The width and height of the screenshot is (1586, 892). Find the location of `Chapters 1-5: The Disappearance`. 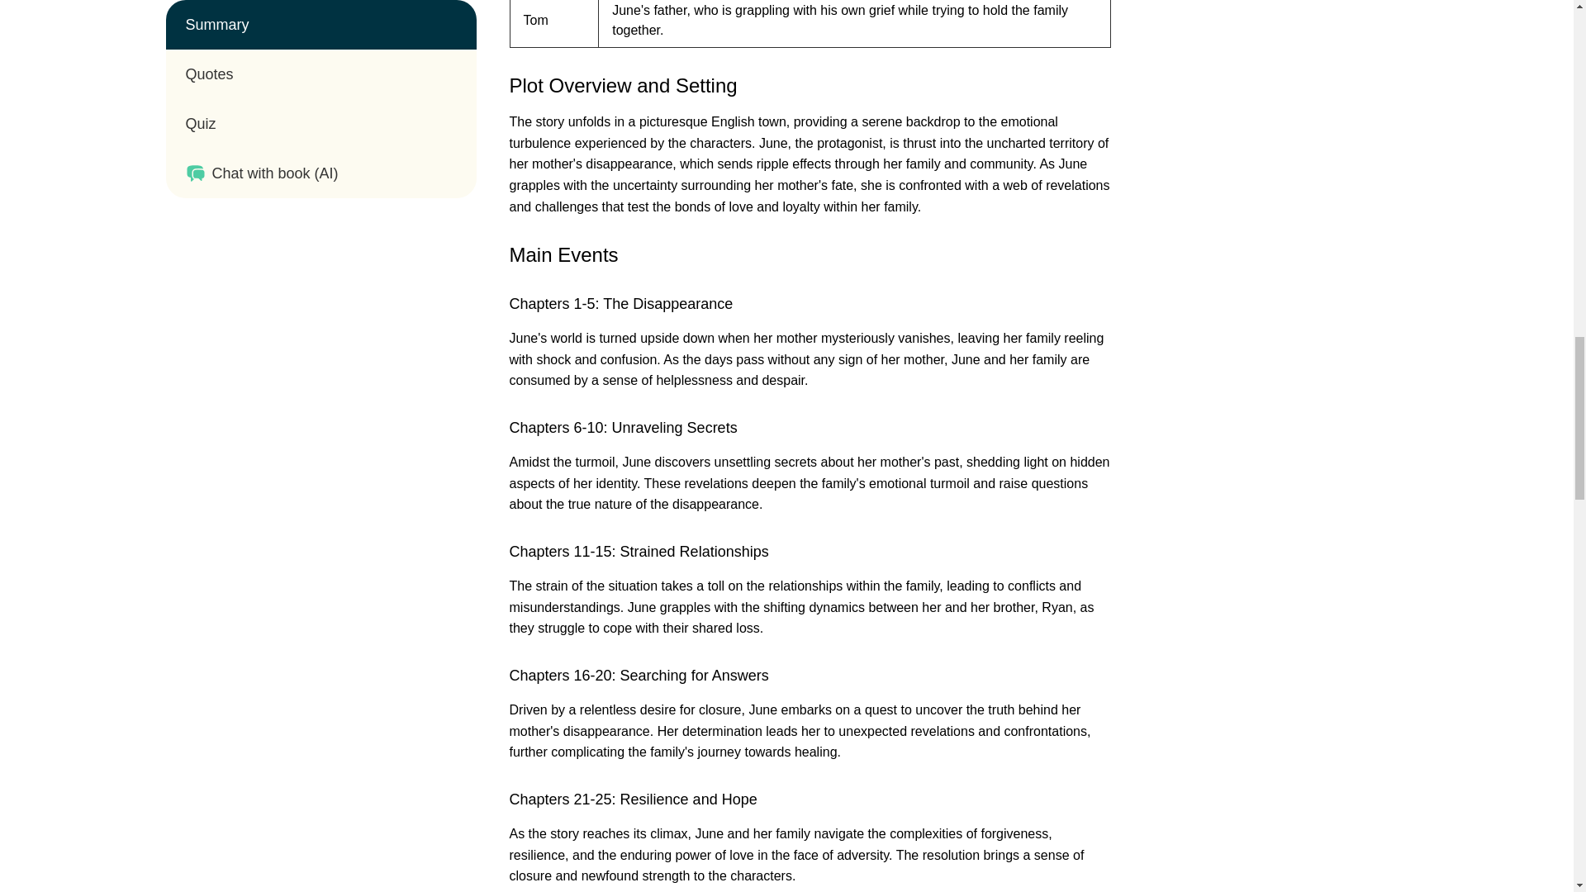

Chapters 1-5: The Disappearance is located at coordinates (621, 304).